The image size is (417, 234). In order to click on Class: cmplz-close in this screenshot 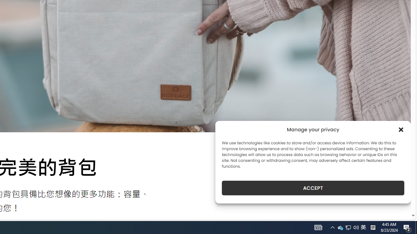, I will do `click(401, 129)`.